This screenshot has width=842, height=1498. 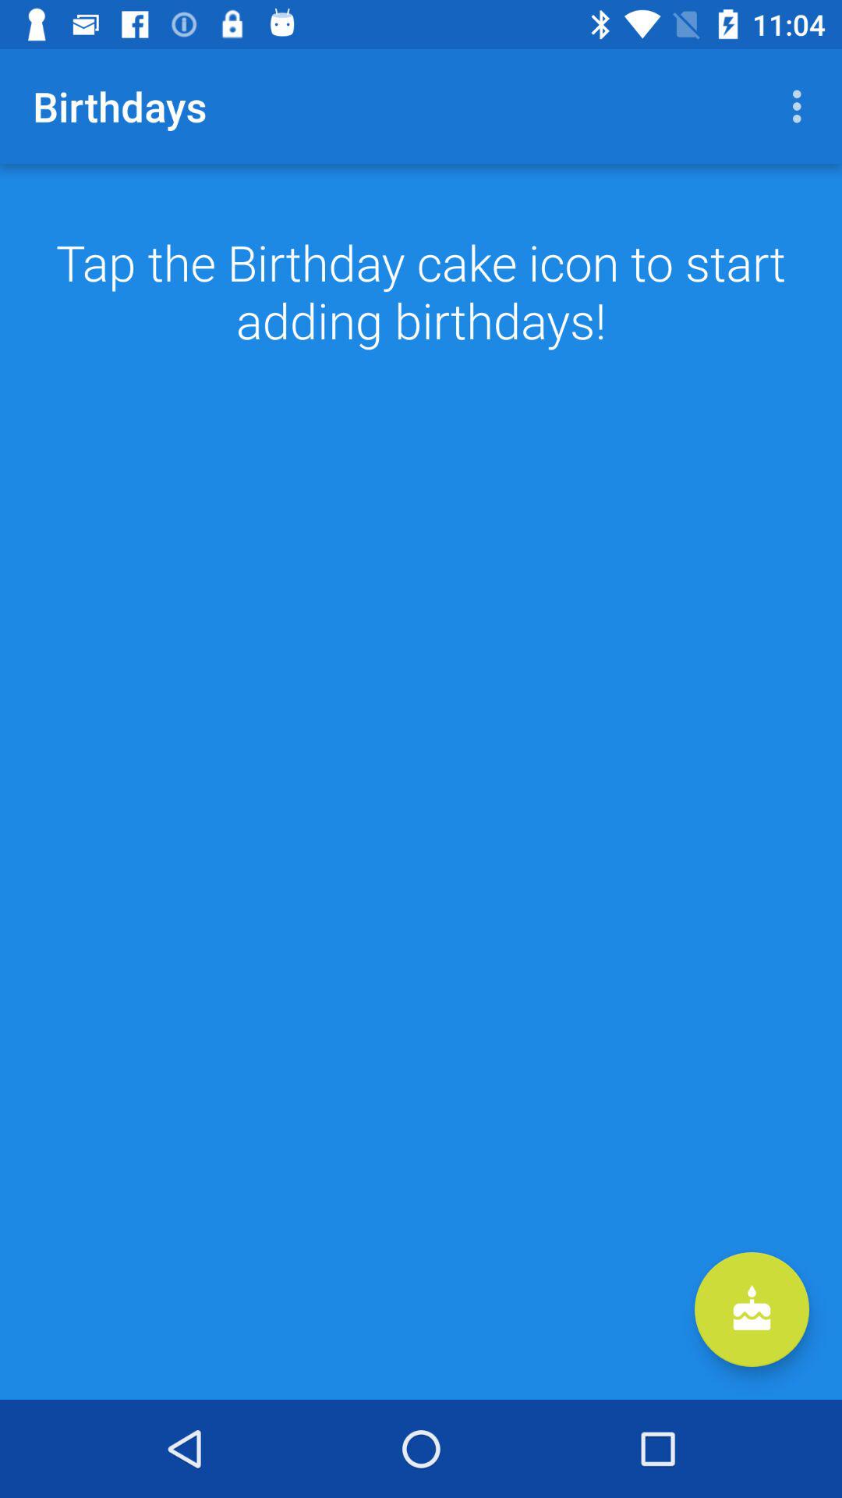 What do you see at coordinates (801, 106) in the screenshot?
I see `select app to the right of the birthdays app` at bounding box center [801, 106].